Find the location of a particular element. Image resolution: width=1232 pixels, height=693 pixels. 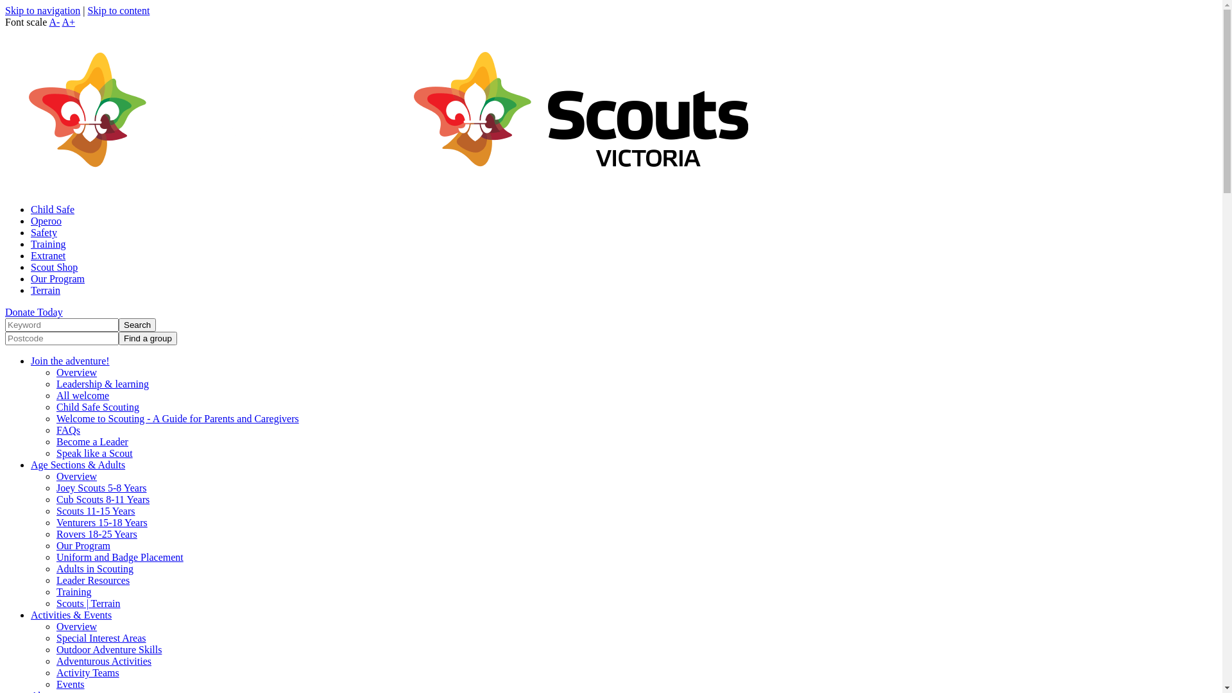

All welcome is located at coordinates (83, 395).